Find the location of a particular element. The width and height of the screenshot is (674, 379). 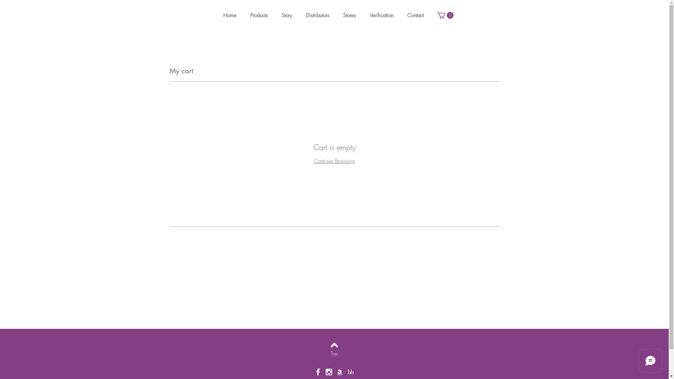

Story is located at coordinates (289, 15).